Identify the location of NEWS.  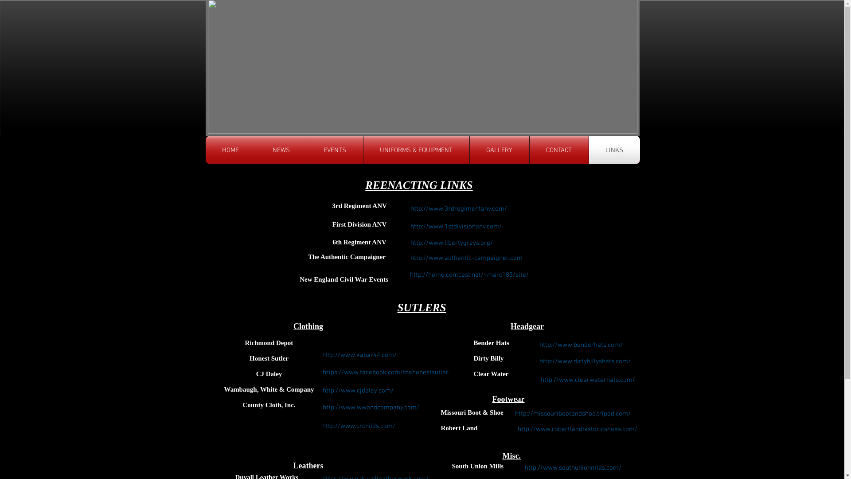
(281, 150).